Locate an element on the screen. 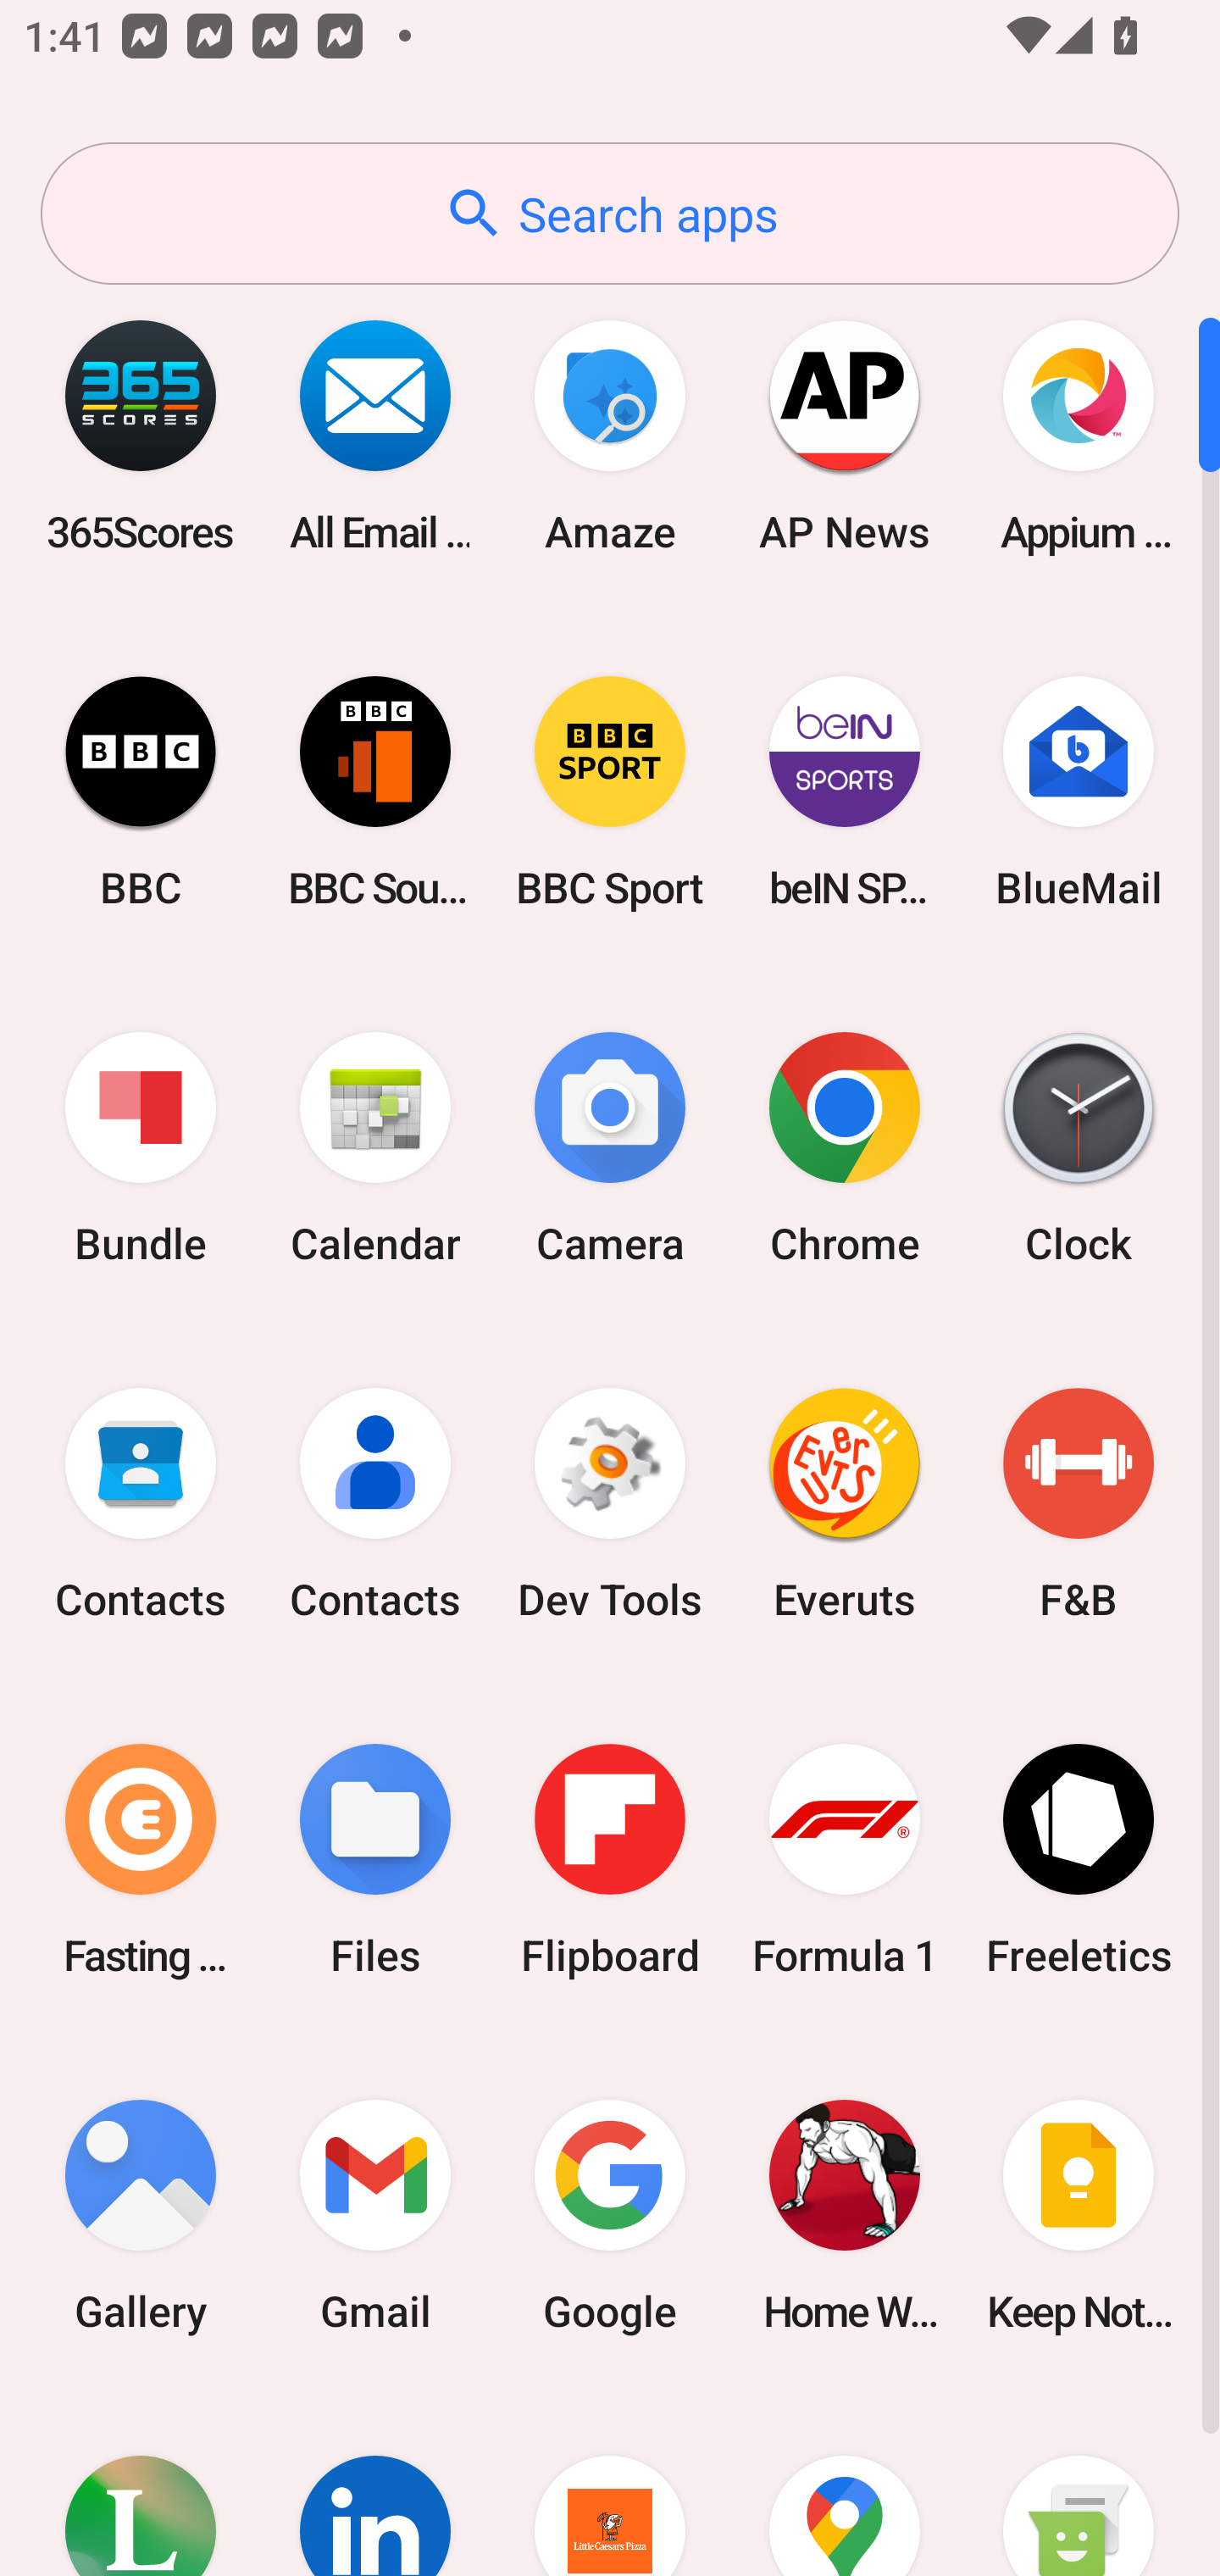 The height and width of the screenshot is (2576, 1220). Files is located at coordinates (375, 1859).